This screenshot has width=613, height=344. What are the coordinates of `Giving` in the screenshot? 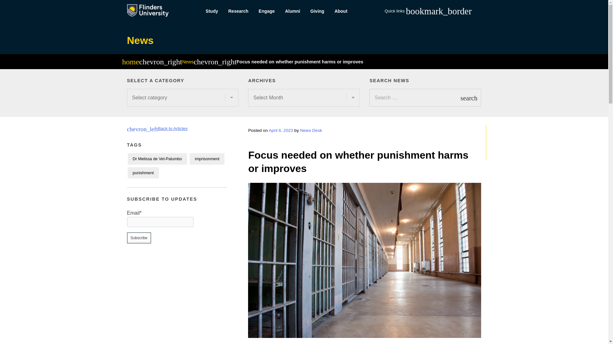 It's located at (317, 11).